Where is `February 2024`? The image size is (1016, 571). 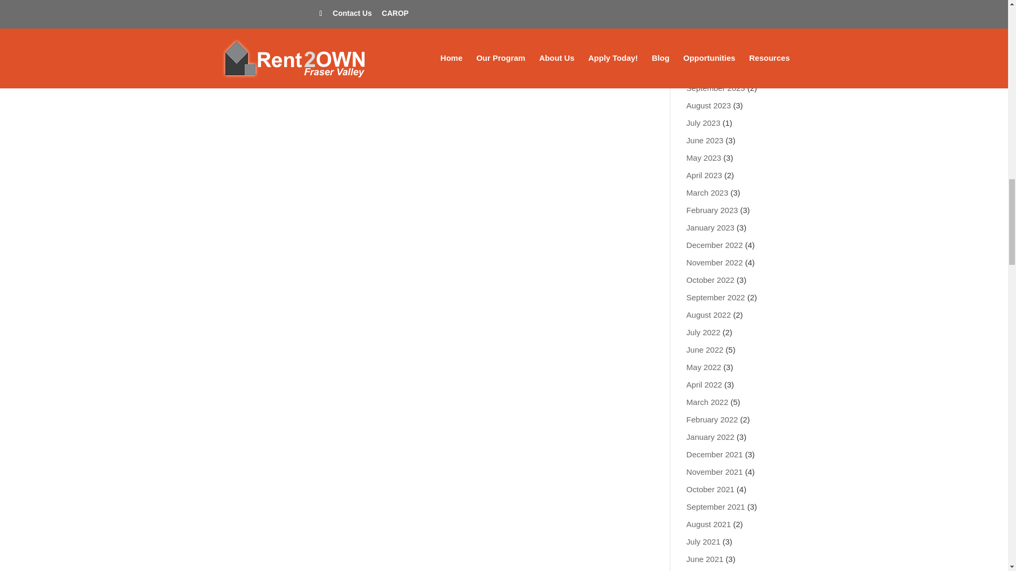
February 2024 is located at coordinates (712, 2).